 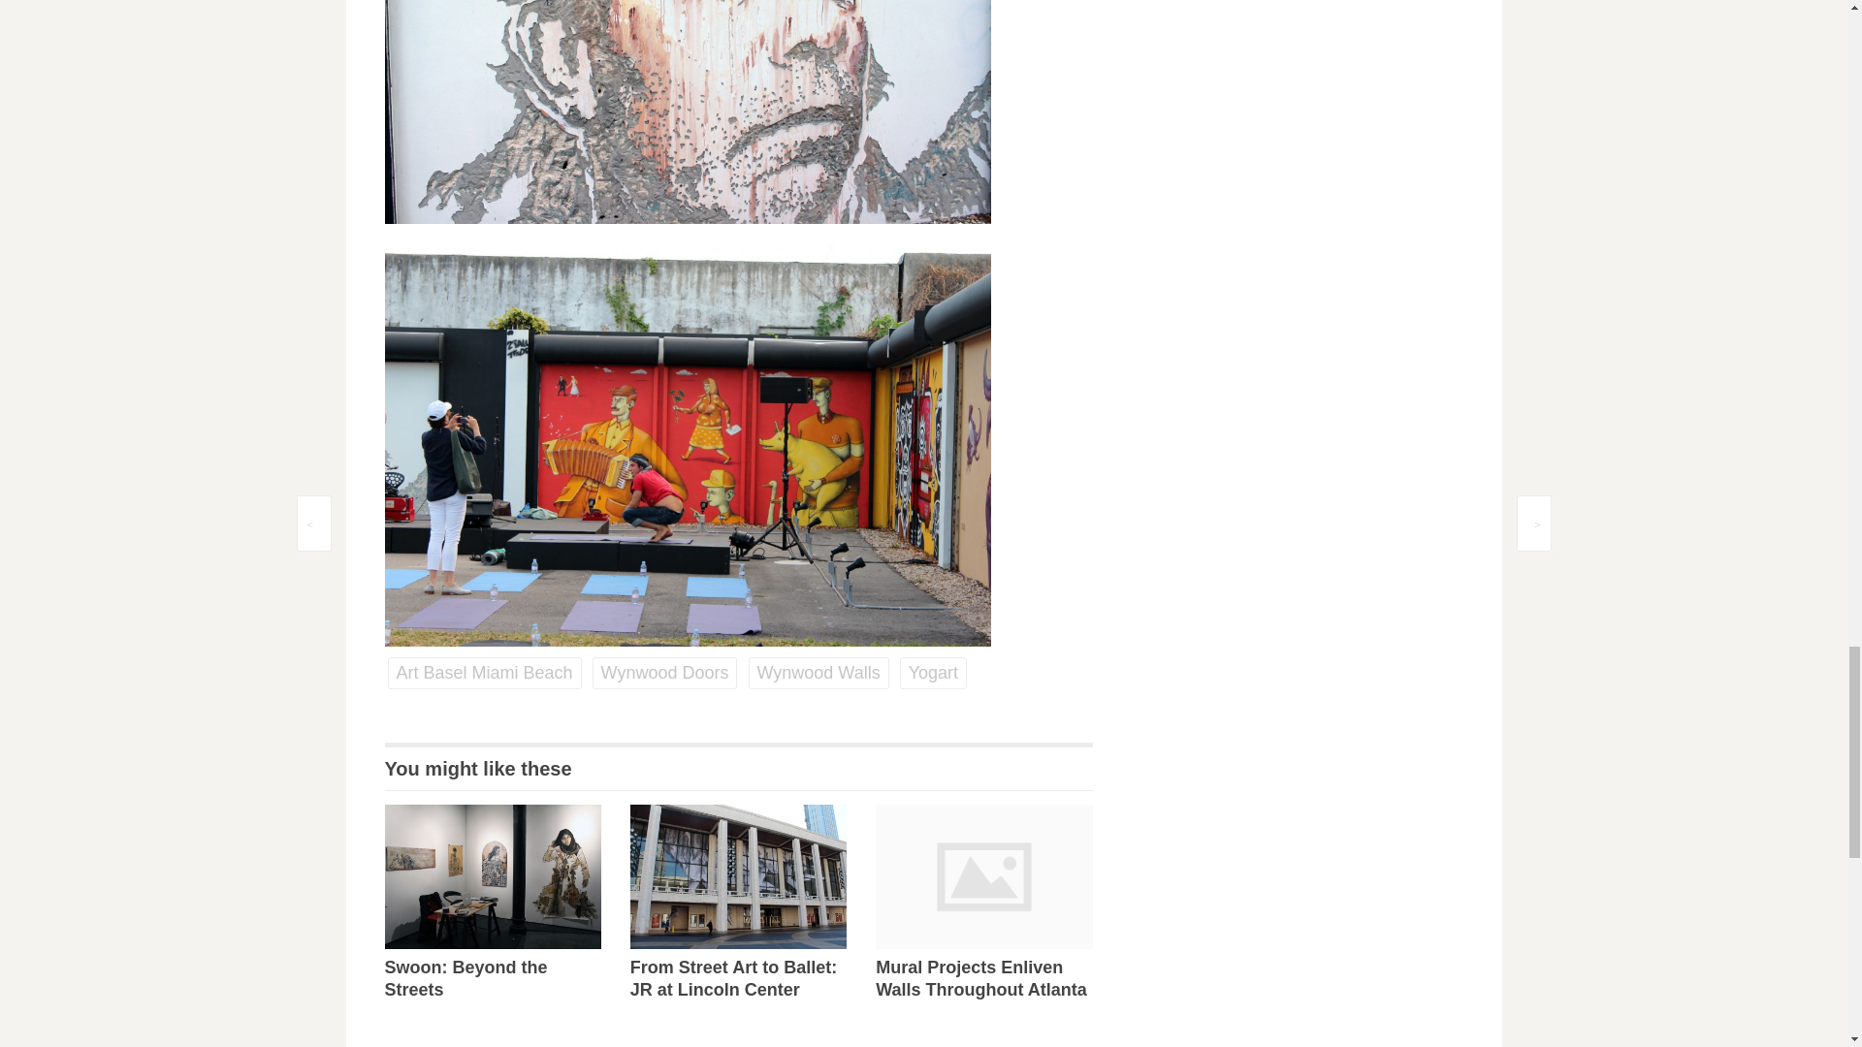 I want to click on Art Basel Miami Beach, so click(x=484, y=673).